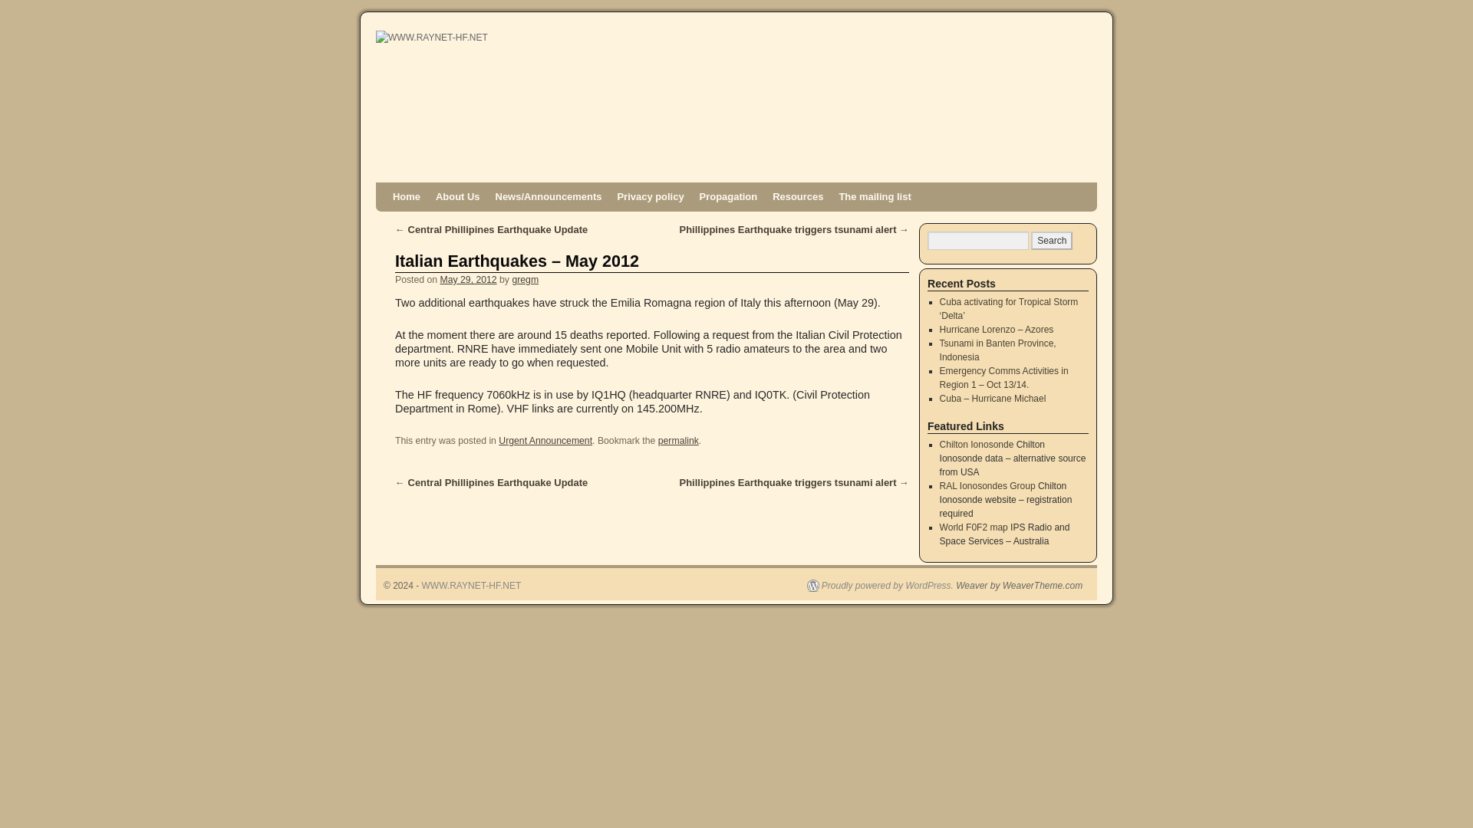  I want to click on WWW.RAYNET-HF.NET, so click(471, 586).